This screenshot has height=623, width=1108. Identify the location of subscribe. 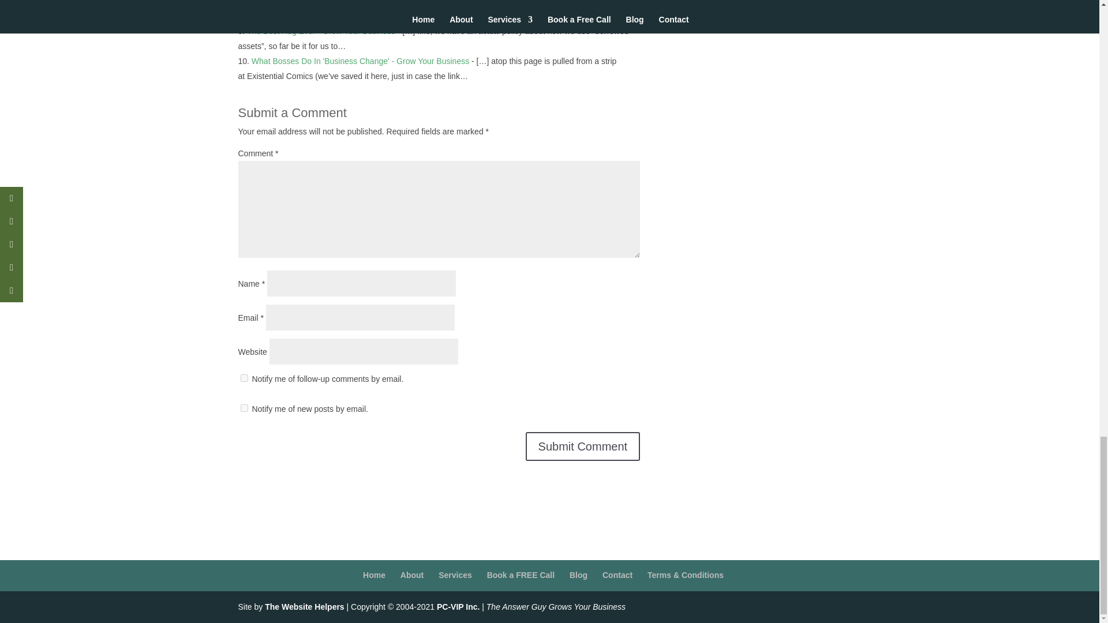
(244, 407).